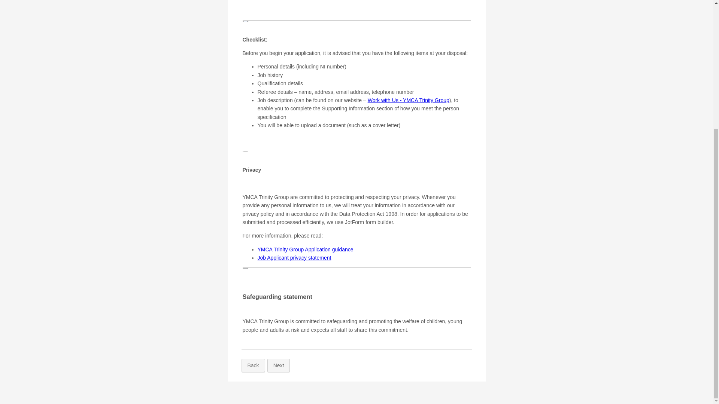 The image size is (719, 404). I want to click on Work with Us - YMCA Trinity Group, so click(408, 100).